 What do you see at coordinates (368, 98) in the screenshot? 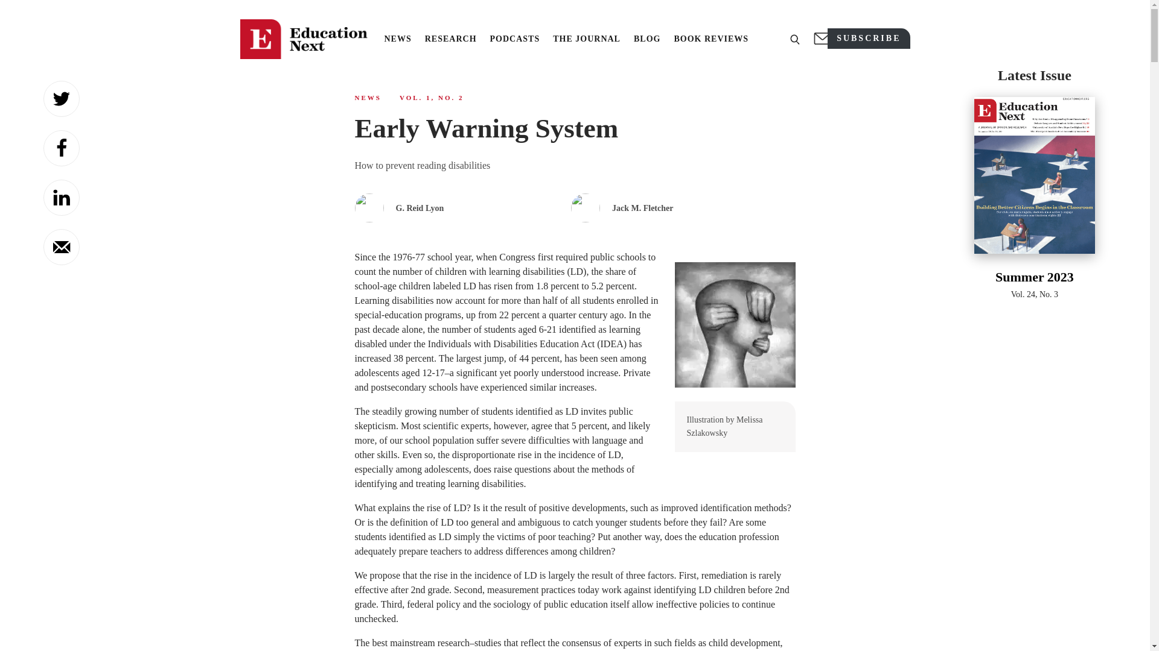
I see `NEWS` at bounding box center [368, 98].